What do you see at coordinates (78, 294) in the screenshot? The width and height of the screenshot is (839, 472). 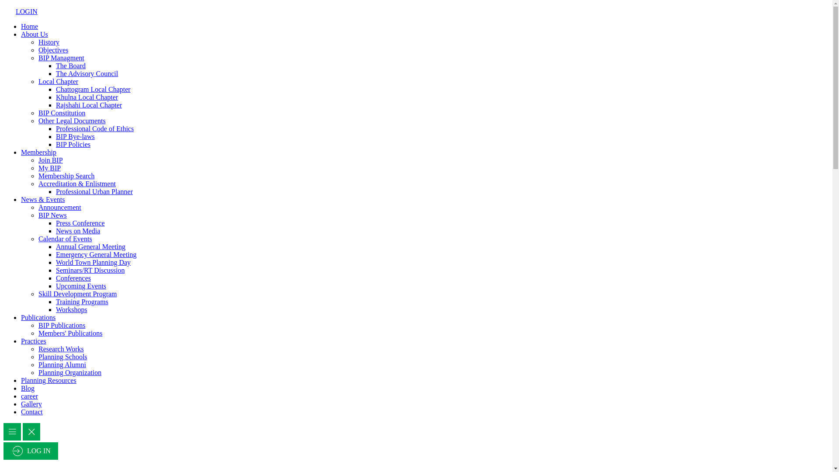 I see `Skill Development Program` at bounding box center [78, 294].